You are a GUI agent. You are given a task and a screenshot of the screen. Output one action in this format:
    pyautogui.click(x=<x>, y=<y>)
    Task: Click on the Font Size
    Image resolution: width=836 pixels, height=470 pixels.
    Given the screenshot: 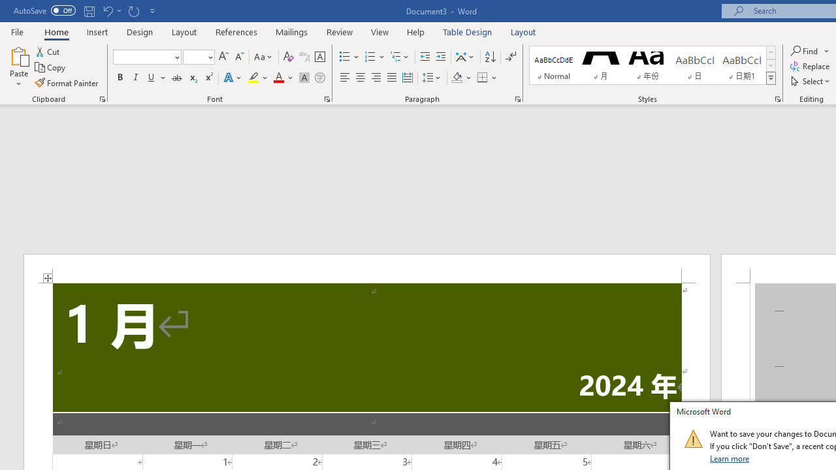 What is the action you would take?
    pyautogui.click(x=199, y=57)
    